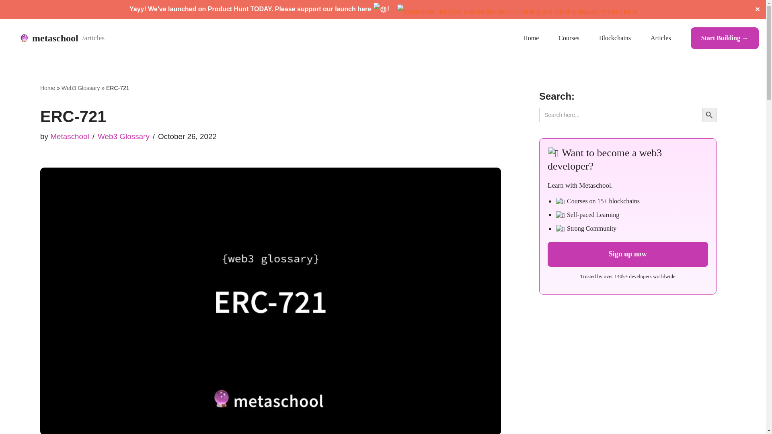  I want to click on Home, so click(47, 88).